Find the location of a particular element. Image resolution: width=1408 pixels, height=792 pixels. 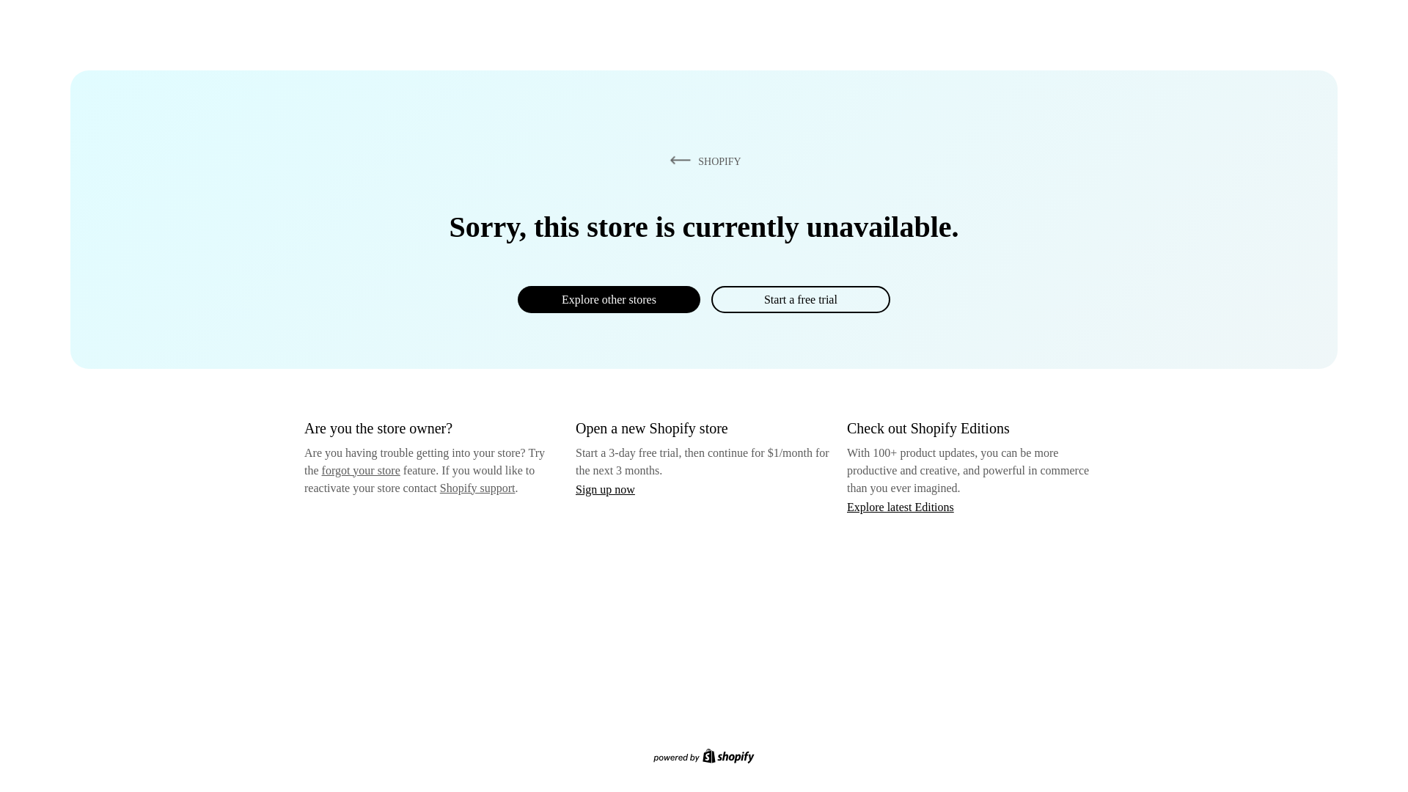

Sign up now is located at coordinates (605, 489).